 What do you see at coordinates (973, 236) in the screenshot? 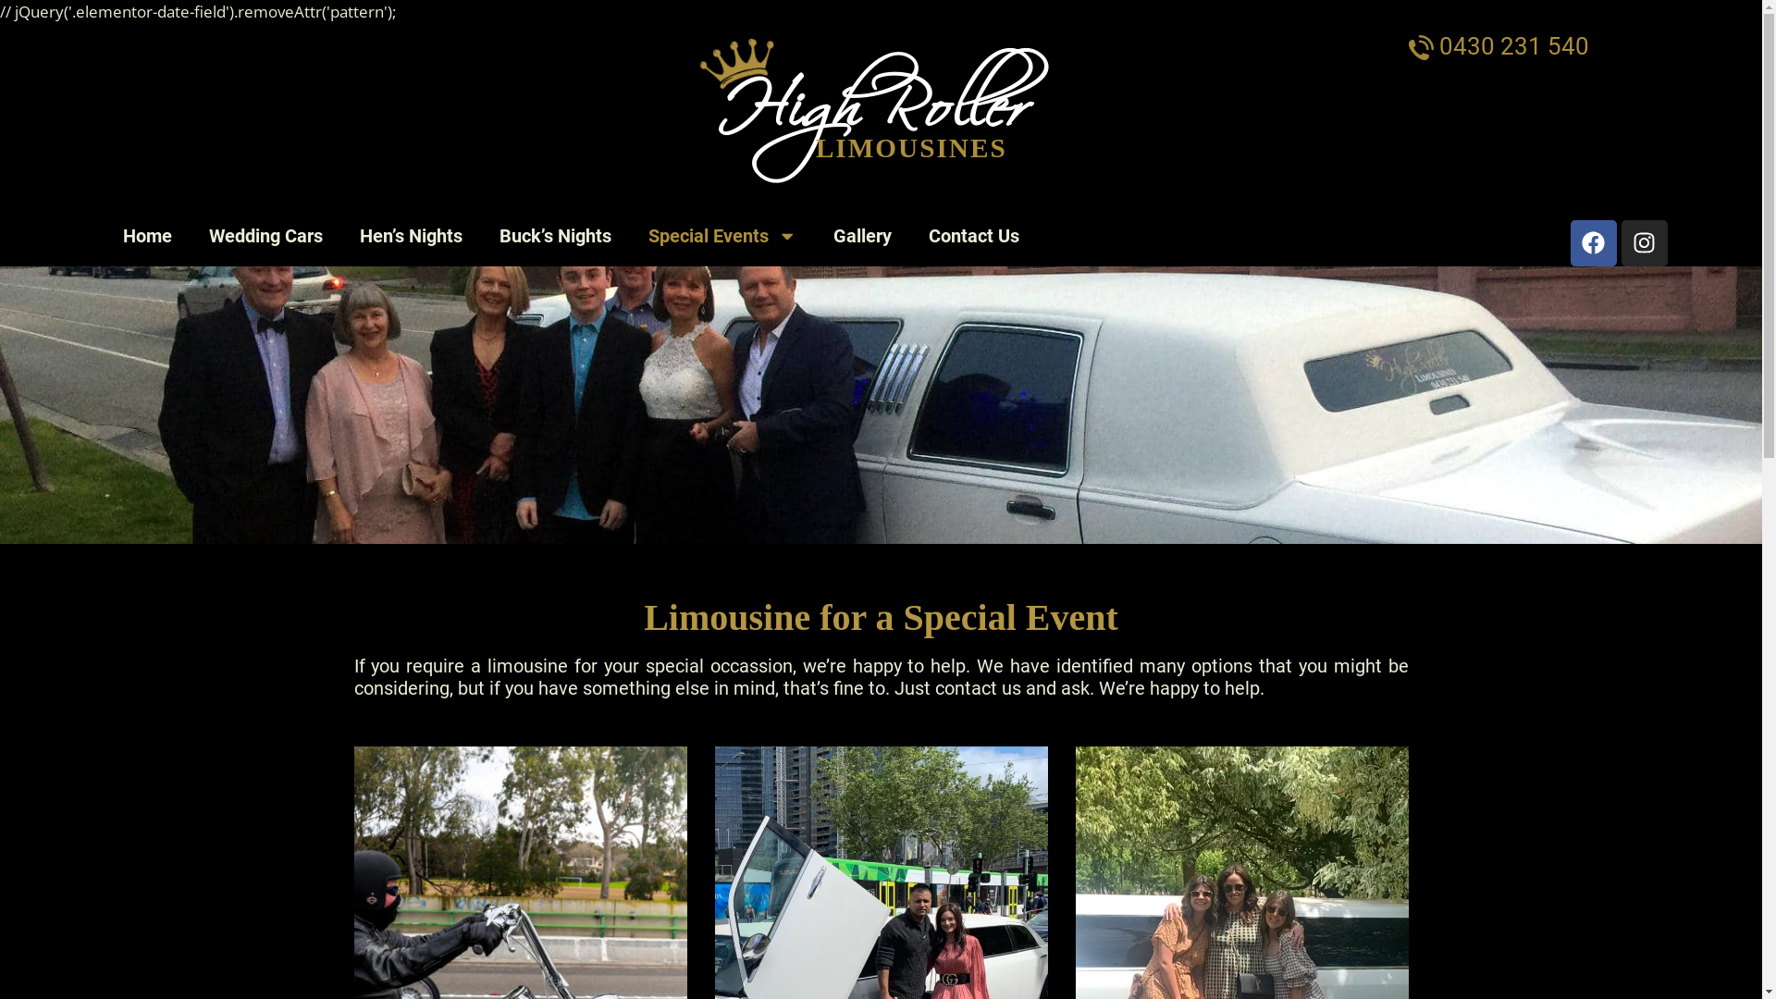
I see `Contact Us` at bounding box center [973, 236].